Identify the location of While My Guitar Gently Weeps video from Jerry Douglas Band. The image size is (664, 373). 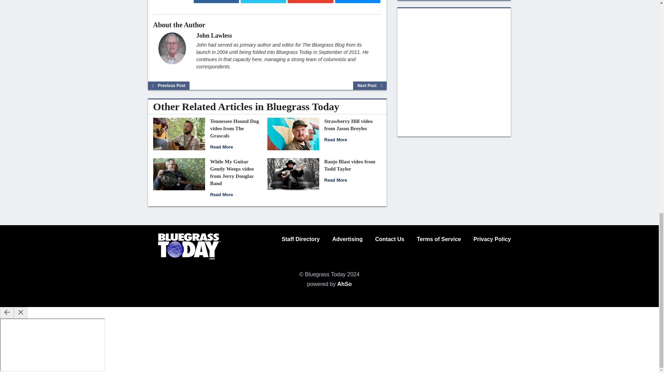
(232, 172).